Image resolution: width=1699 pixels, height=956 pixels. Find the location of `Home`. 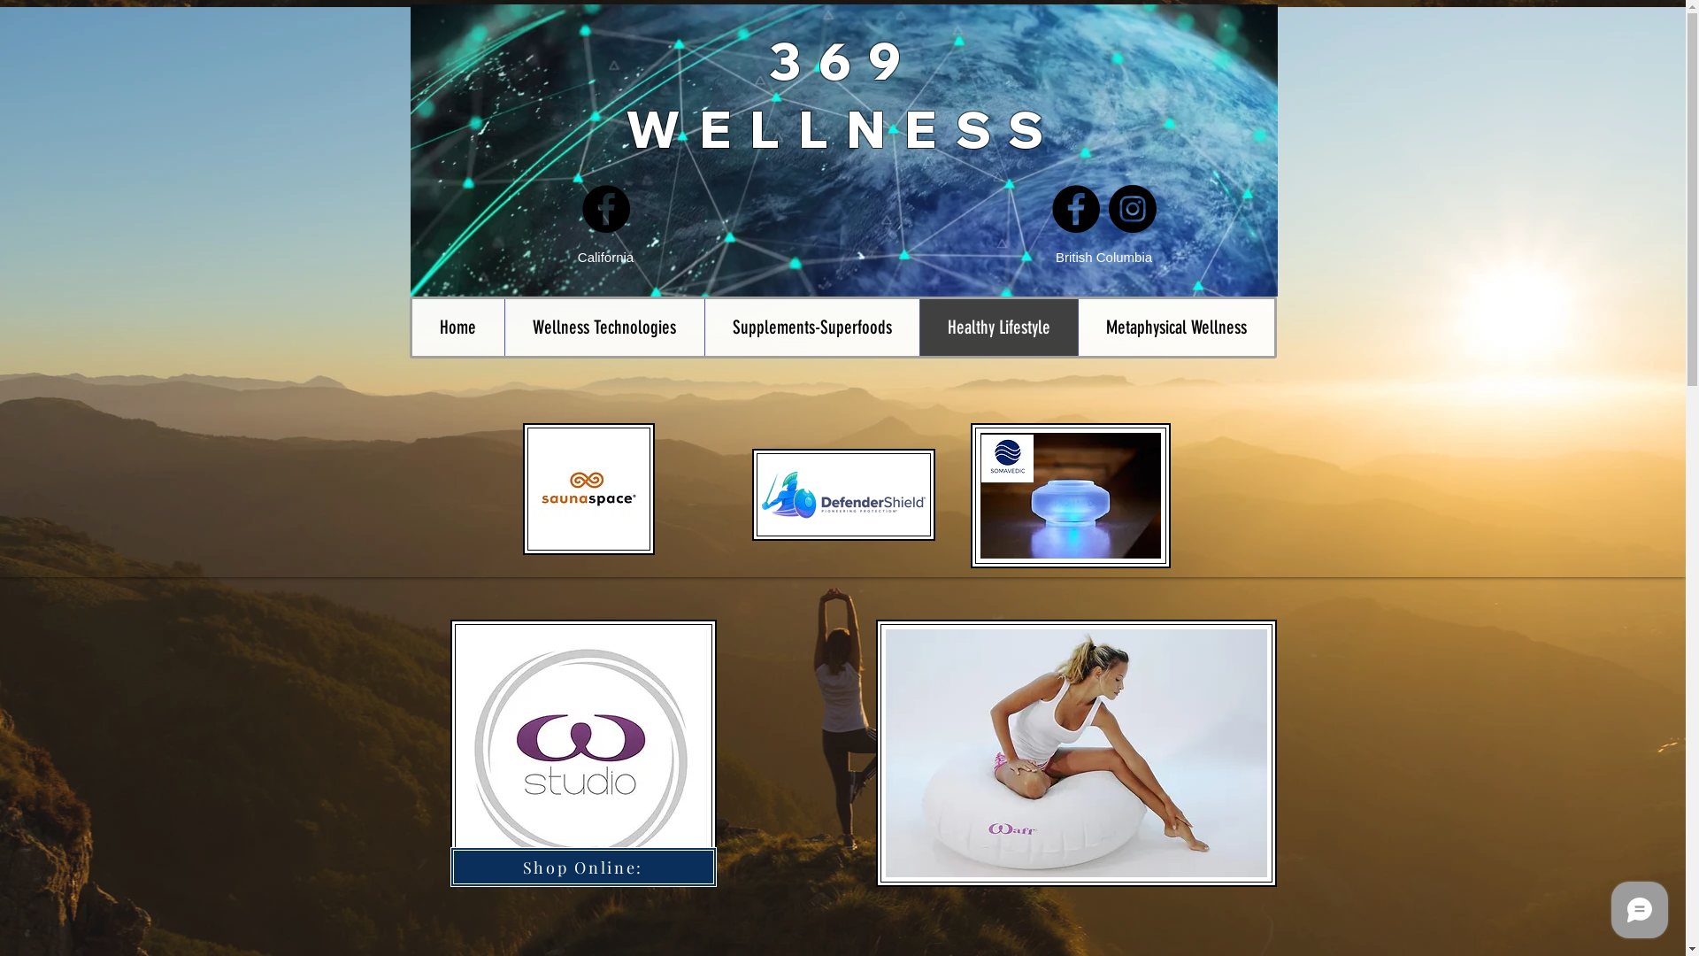

Home is located at coordinates (458, 328).